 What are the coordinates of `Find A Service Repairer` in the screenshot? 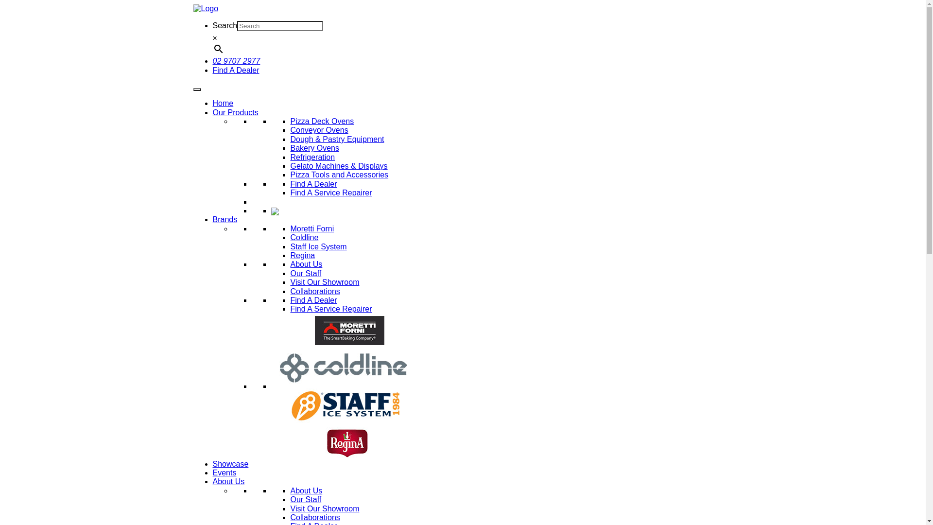 It's located at (331, 309).